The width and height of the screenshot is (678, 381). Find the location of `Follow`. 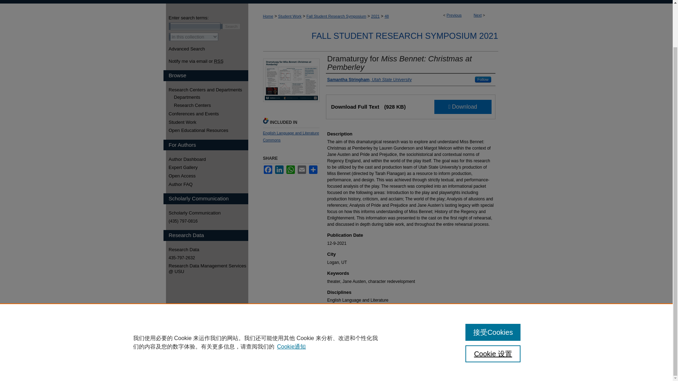

Follow is located at coordinates (483, 80).